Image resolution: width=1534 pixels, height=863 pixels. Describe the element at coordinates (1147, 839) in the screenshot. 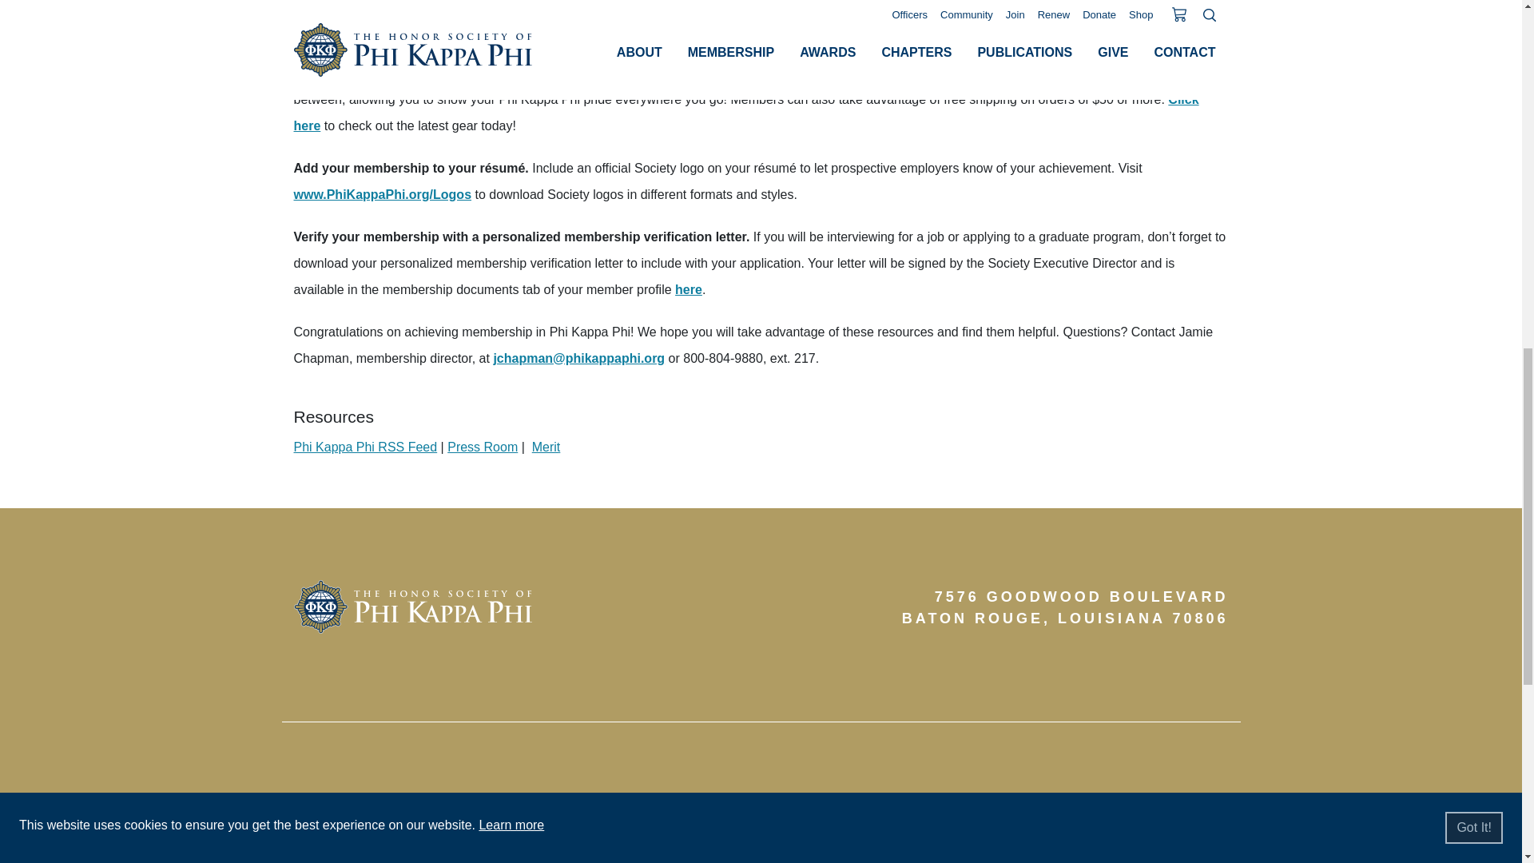

I see `candid-seal-gold-2024` at that location.